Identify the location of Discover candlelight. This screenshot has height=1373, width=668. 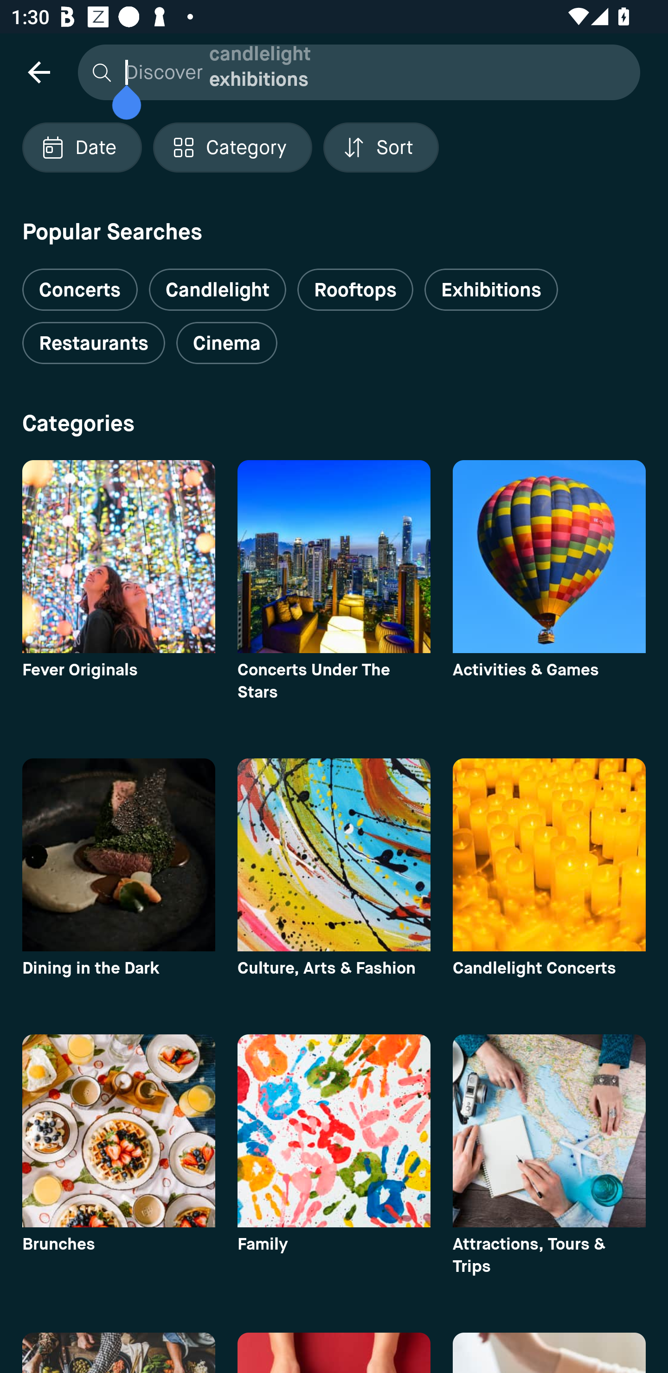
(355, 71).